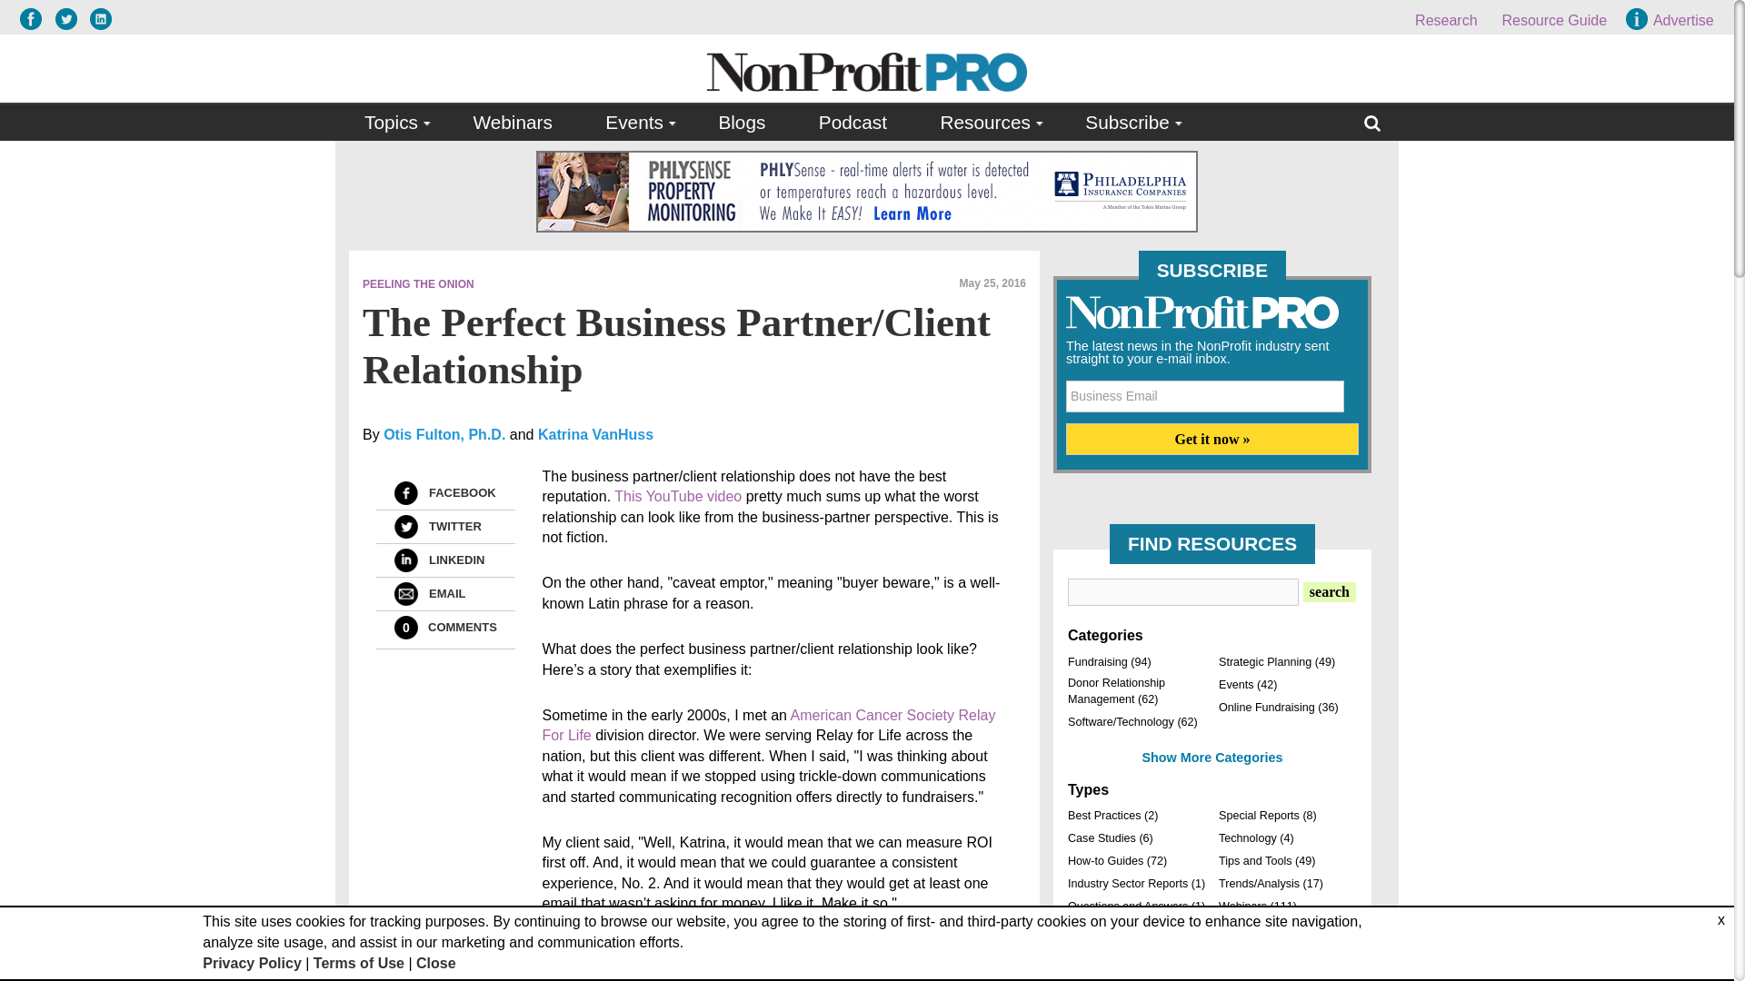 This screenshot has width=1745, height=981. I want to click on Facebook, so click(405, 493).